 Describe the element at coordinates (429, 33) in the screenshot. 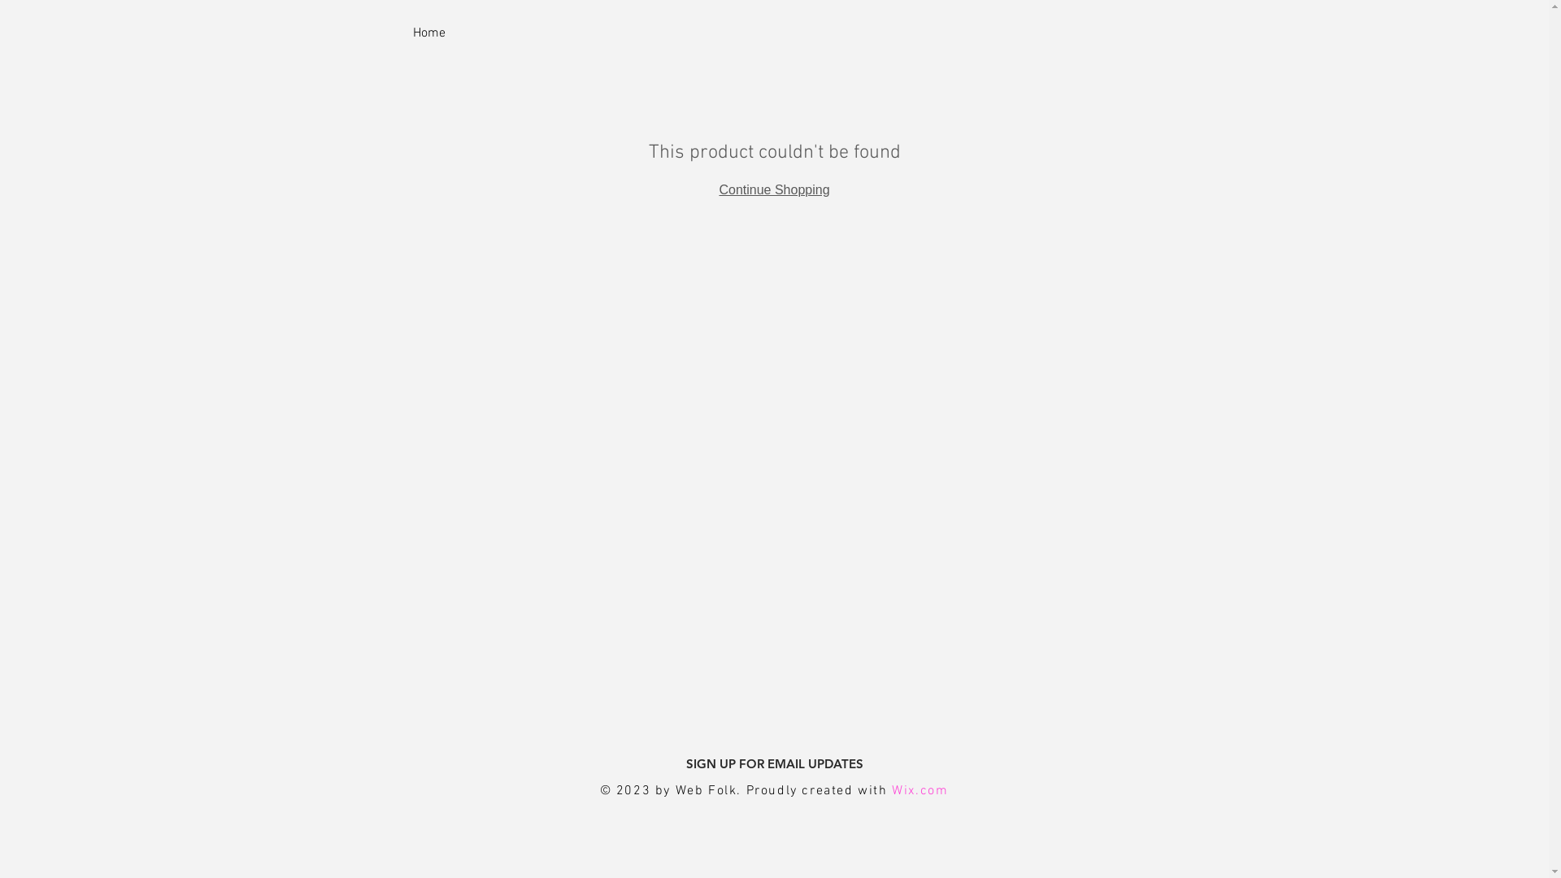

I see `Home` at that location.